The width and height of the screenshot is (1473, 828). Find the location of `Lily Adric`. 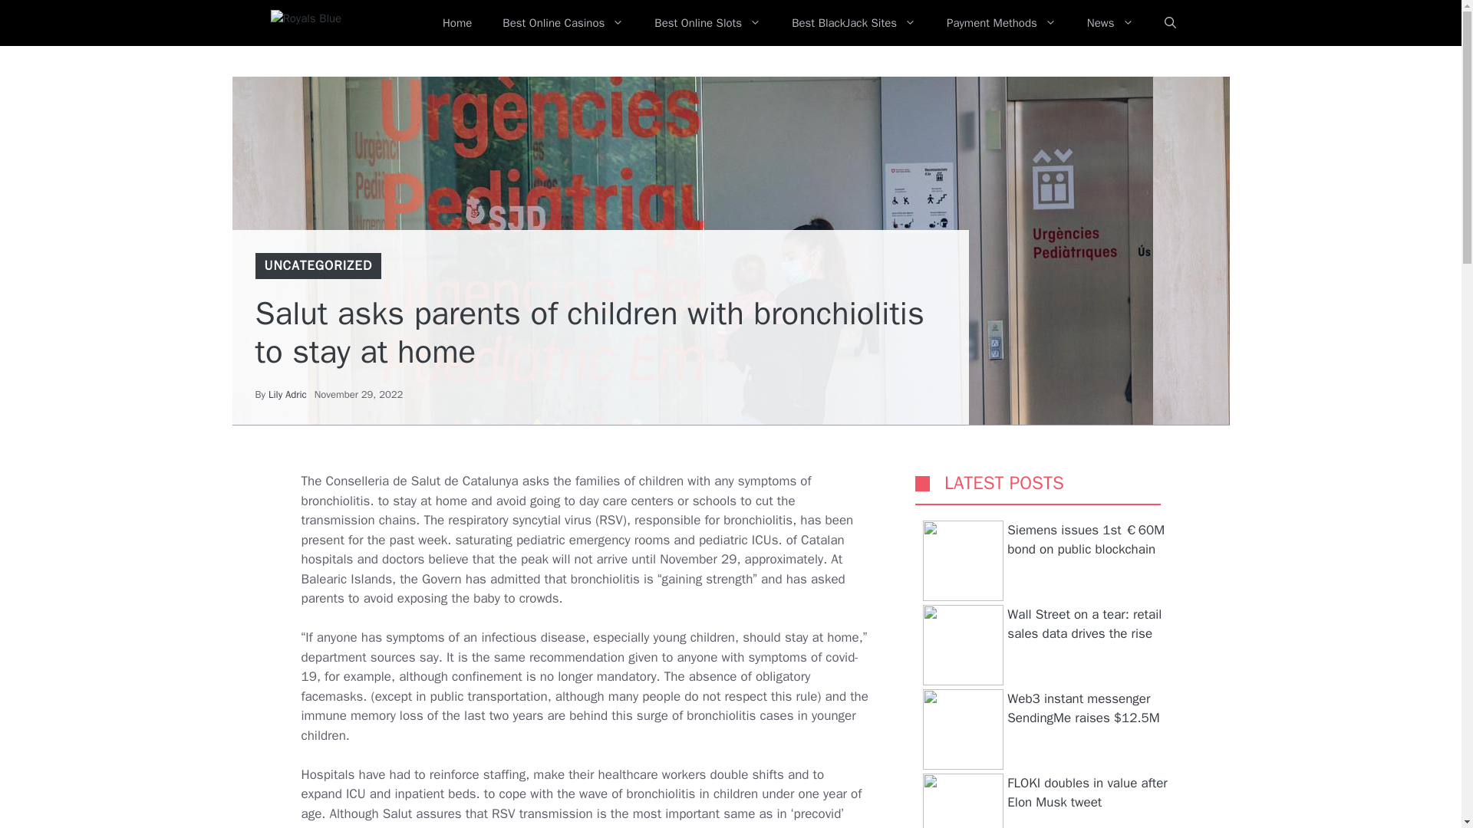

Lily Adric is located at coordinates (287, 394).